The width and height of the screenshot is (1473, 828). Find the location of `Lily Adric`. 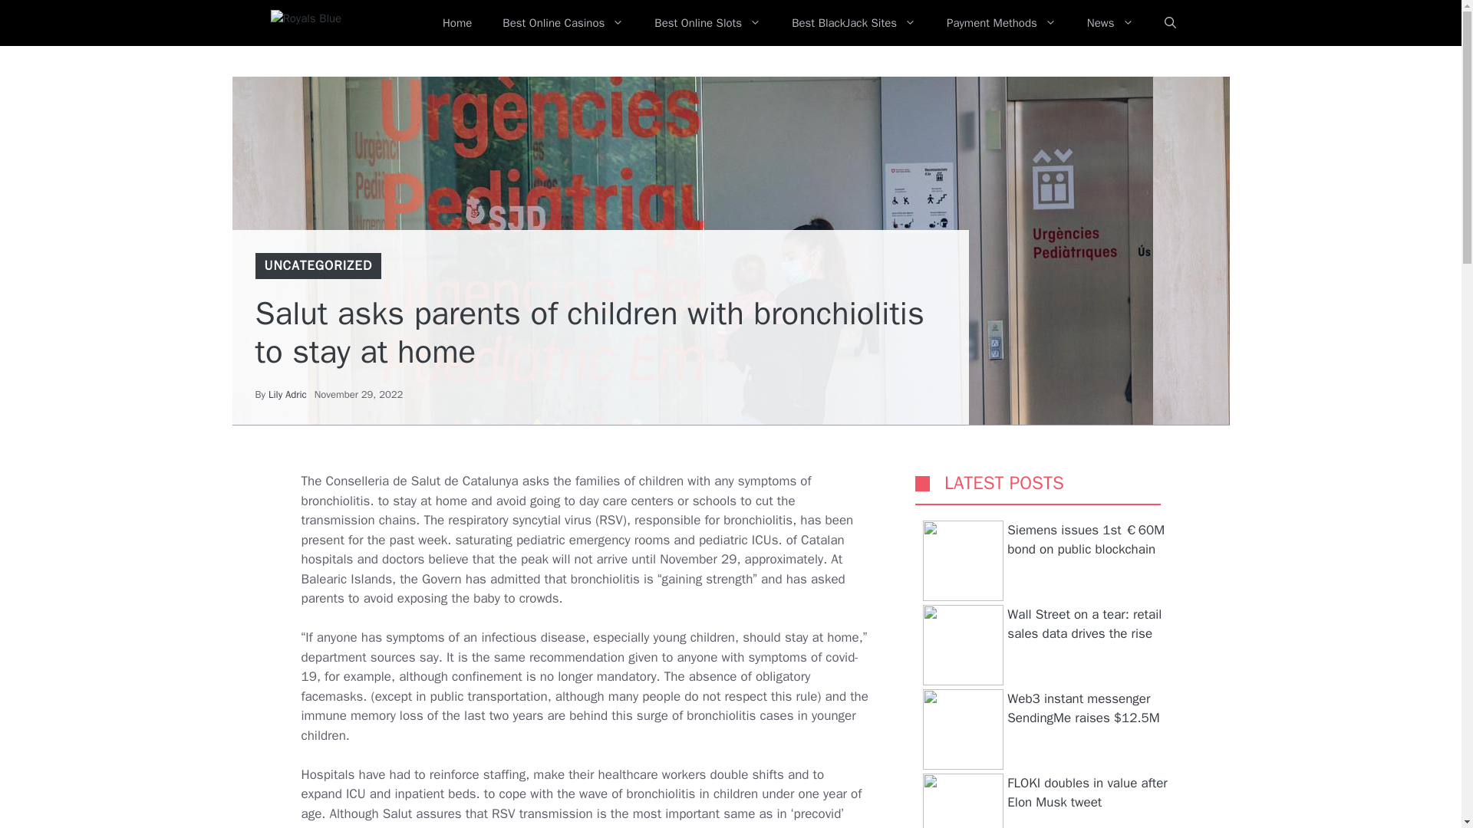

Lily Adric is located at coordinates (287, 394).